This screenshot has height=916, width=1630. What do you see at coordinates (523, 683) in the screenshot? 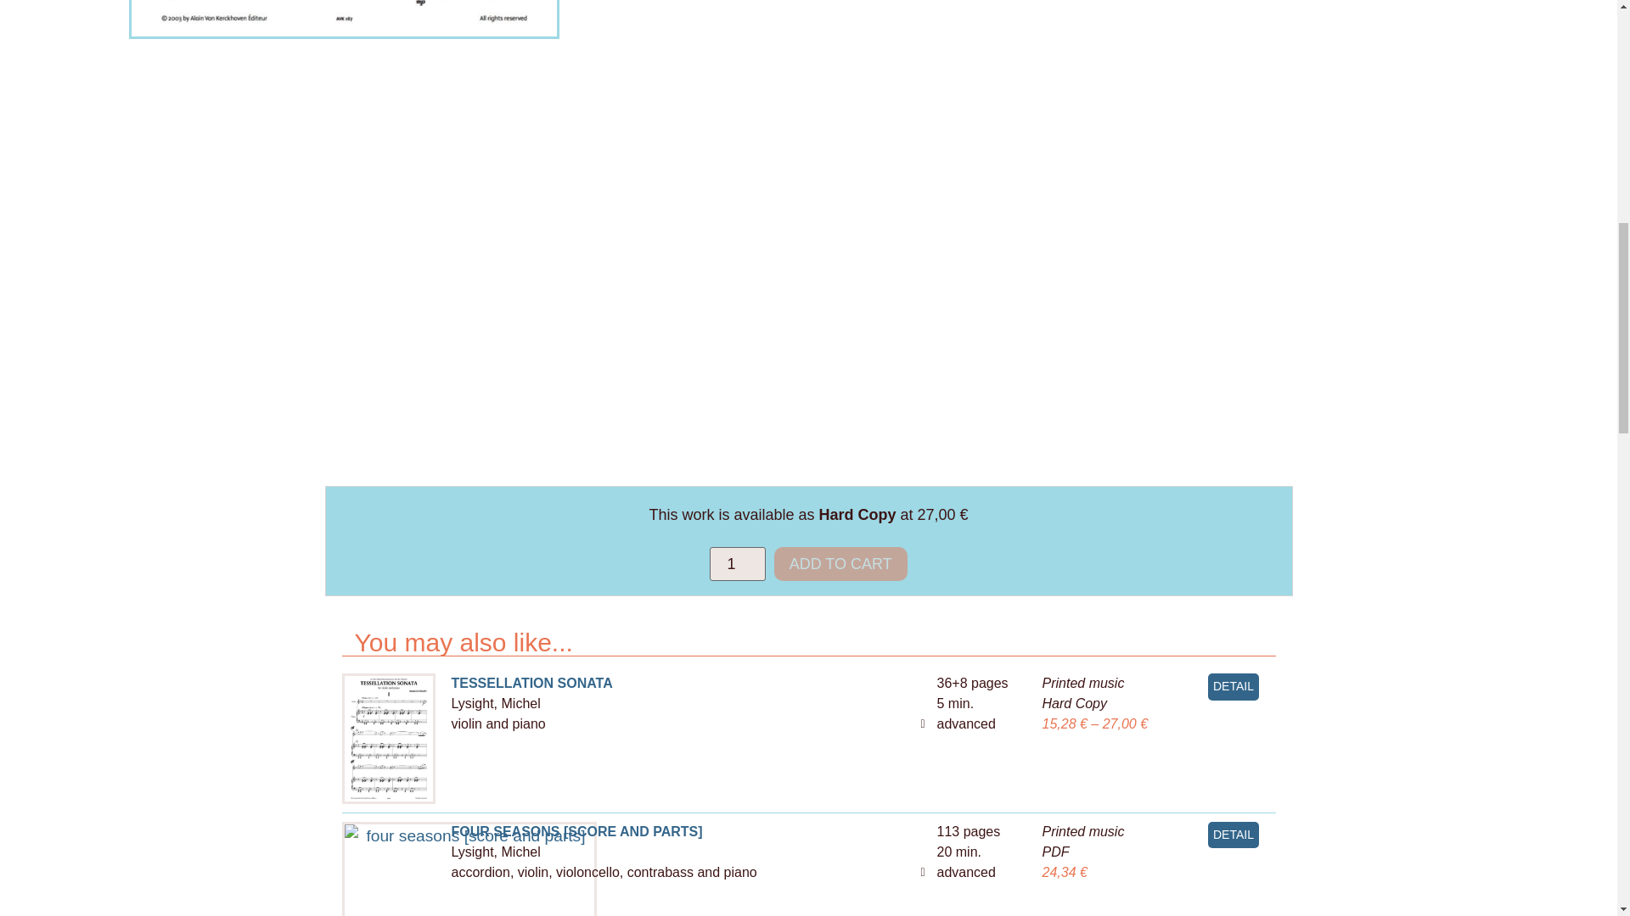
I see `TESSELLATION SONATA` at bounding box center [523, 683].